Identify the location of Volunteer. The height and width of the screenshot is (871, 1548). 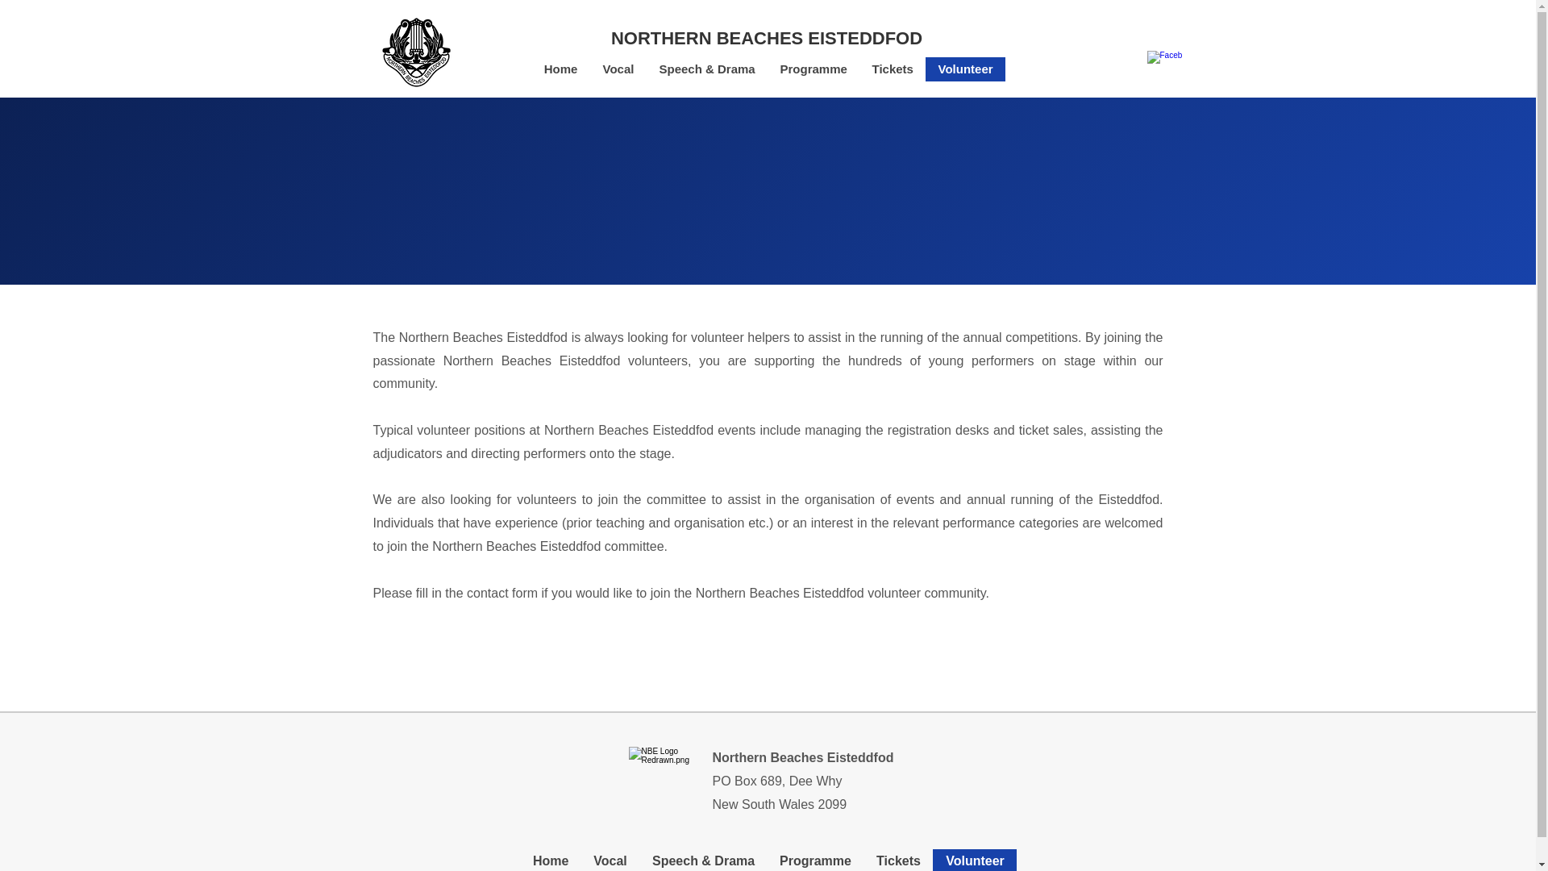
(965, 69).